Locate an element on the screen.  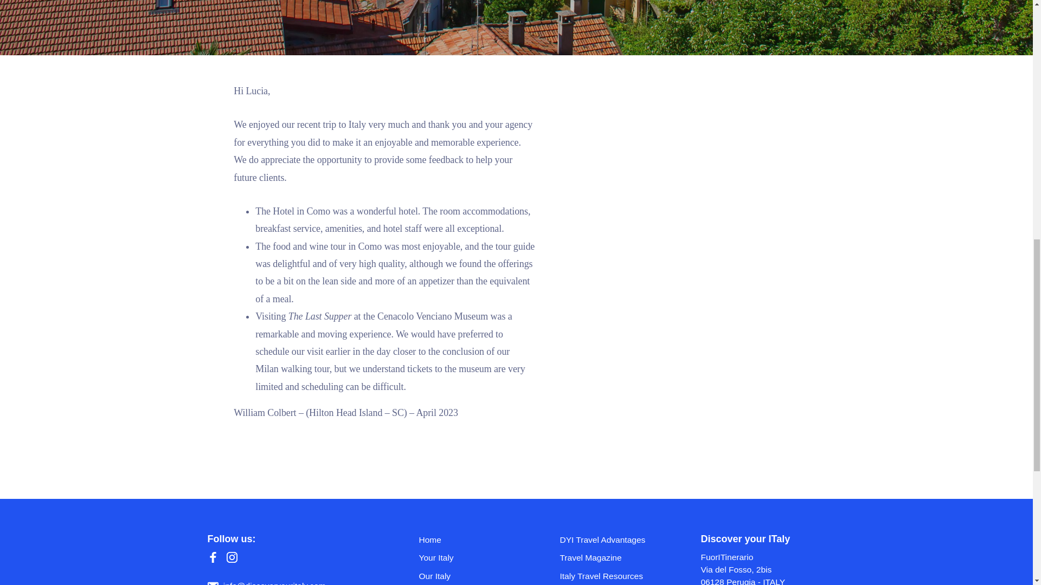
DYI Travel Advantages is located at coordinates (602, 539).